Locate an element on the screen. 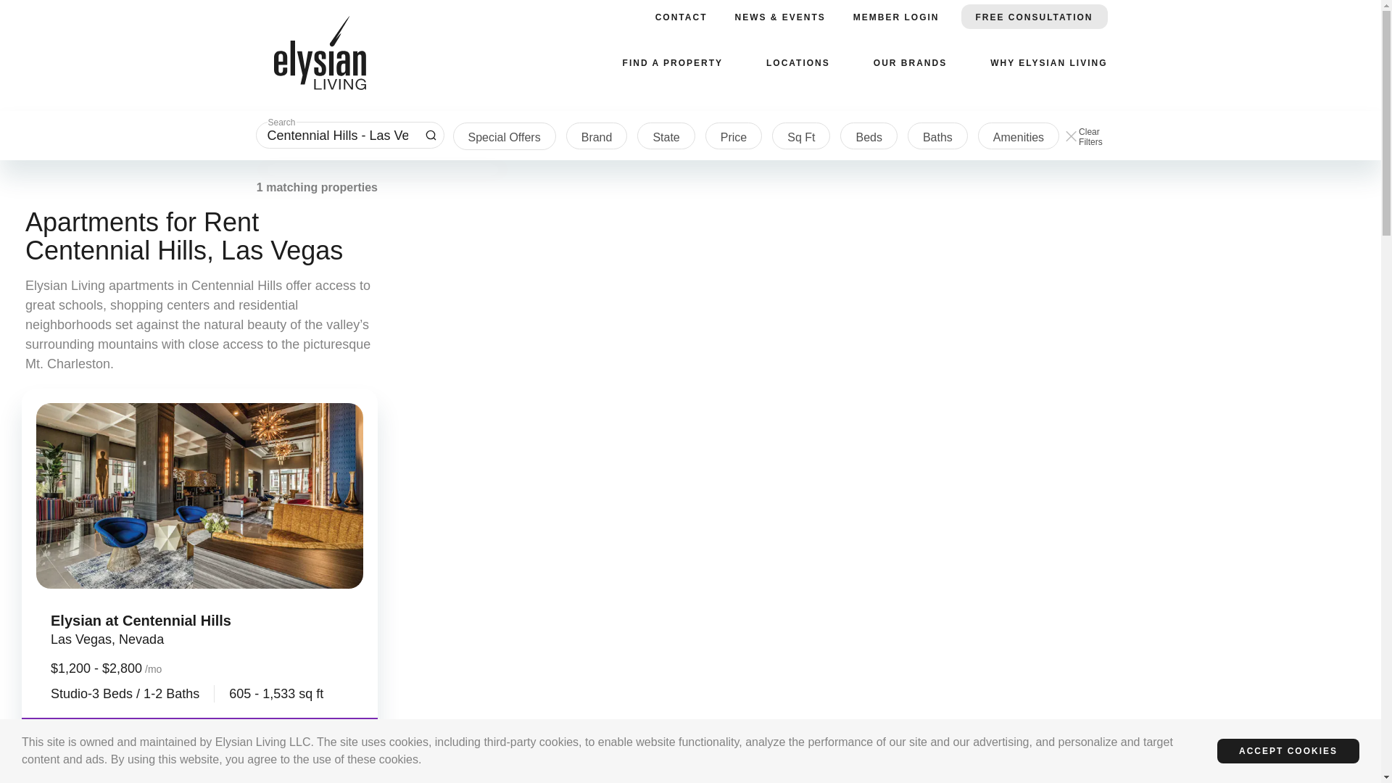  FREE CONSULTATION is located at coordinates (1035, 16).